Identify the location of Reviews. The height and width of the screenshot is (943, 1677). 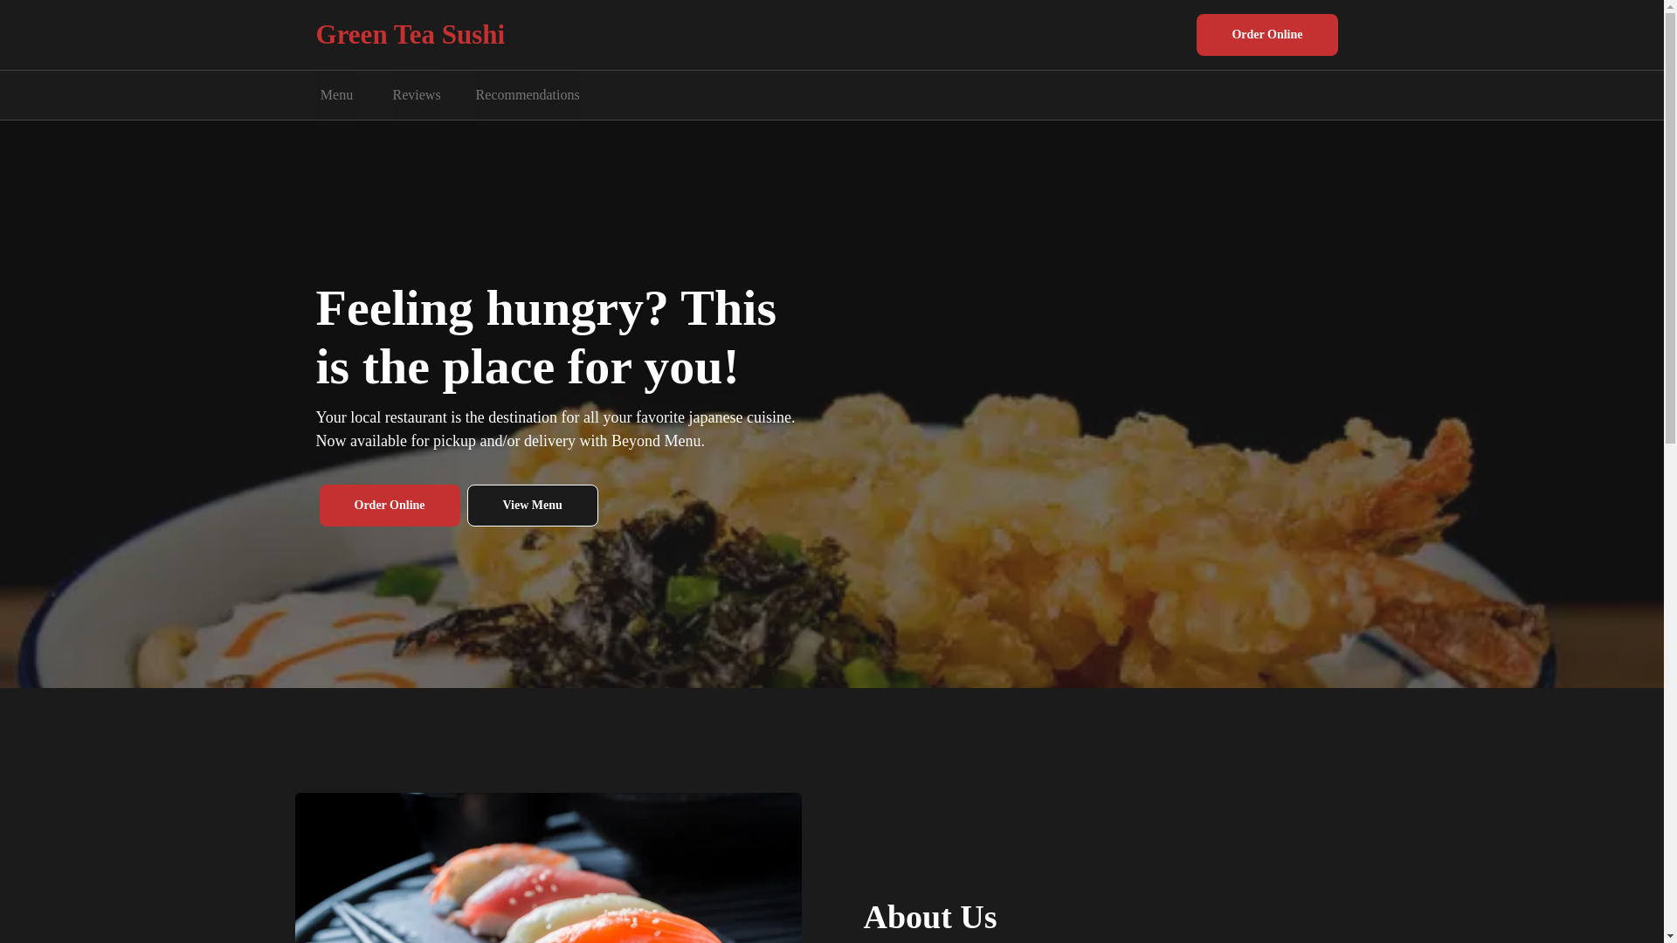
(416, 96).